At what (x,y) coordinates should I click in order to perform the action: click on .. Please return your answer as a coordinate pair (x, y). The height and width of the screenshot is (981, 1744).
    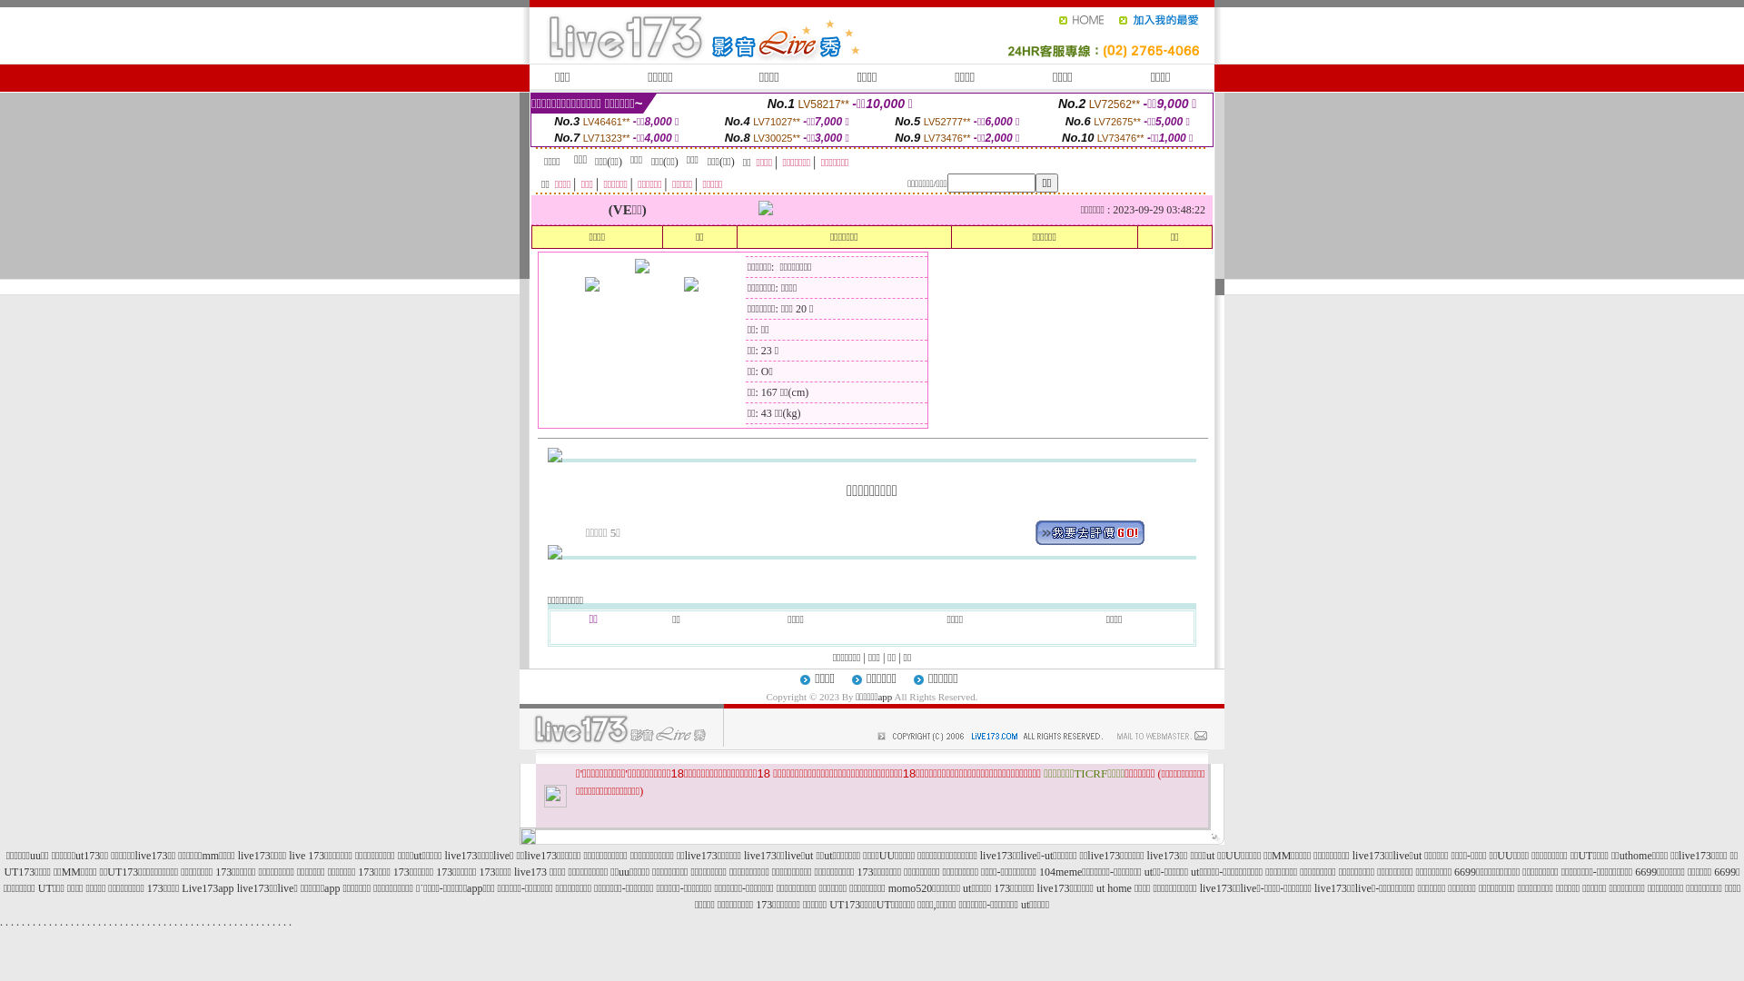
    Looking at the image, I should click on (154, 922).